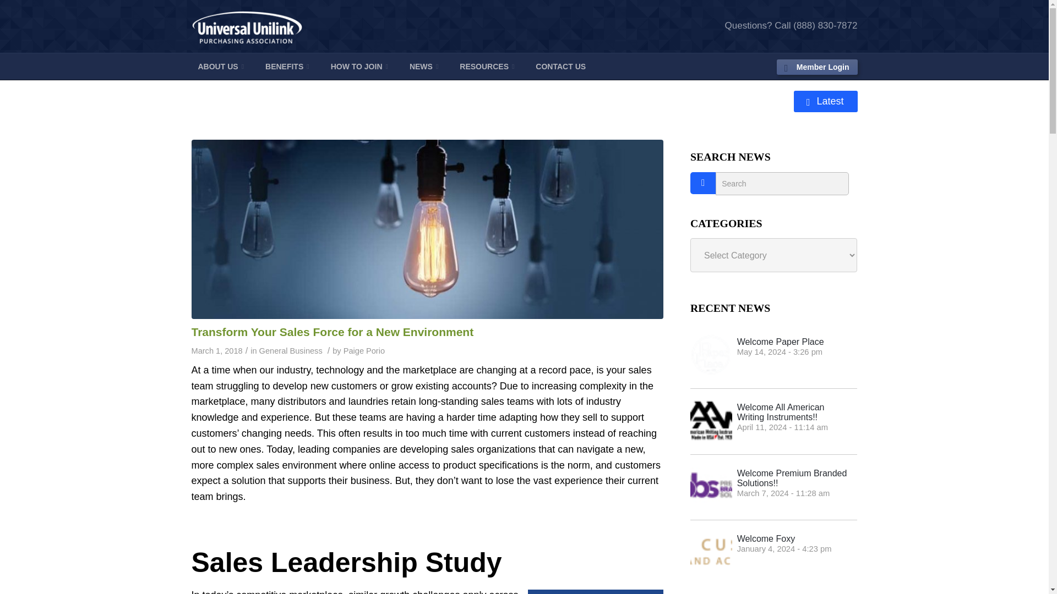  What do you see at coordinates (560, 66) in the screenshot?
I see `CONTACT US` at bounding box center [560, 66].